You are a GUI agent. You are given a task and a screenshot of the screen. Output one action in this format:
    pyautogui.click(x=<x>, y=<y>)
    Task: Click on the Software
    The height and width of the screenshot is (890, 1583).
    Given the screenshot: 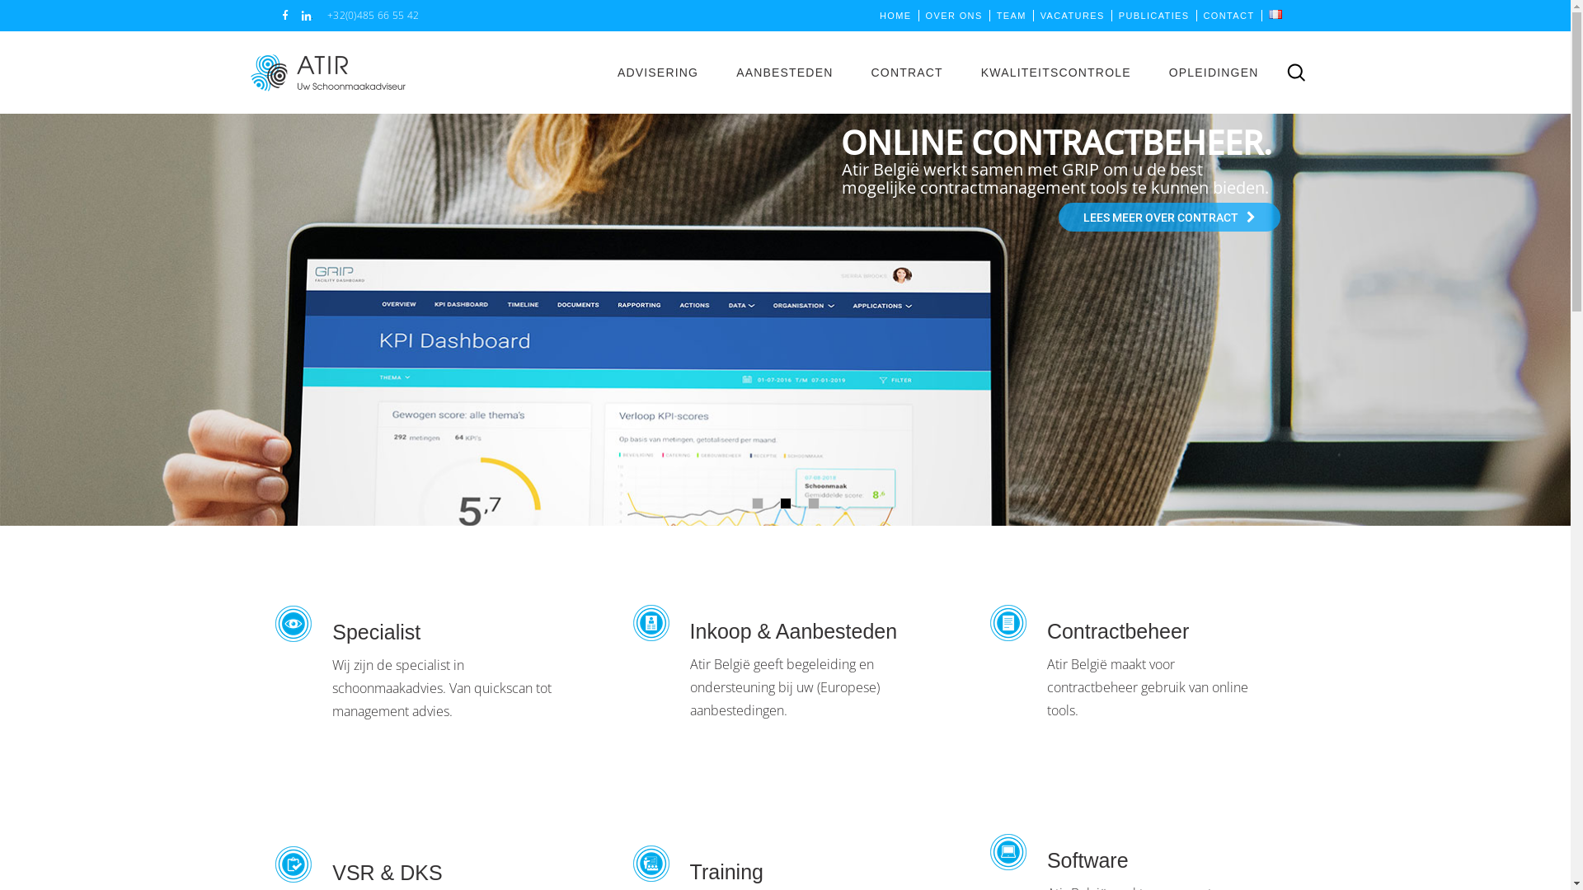 What is the action you would take?
    pyautogui.click(x=1088, y=860)
    